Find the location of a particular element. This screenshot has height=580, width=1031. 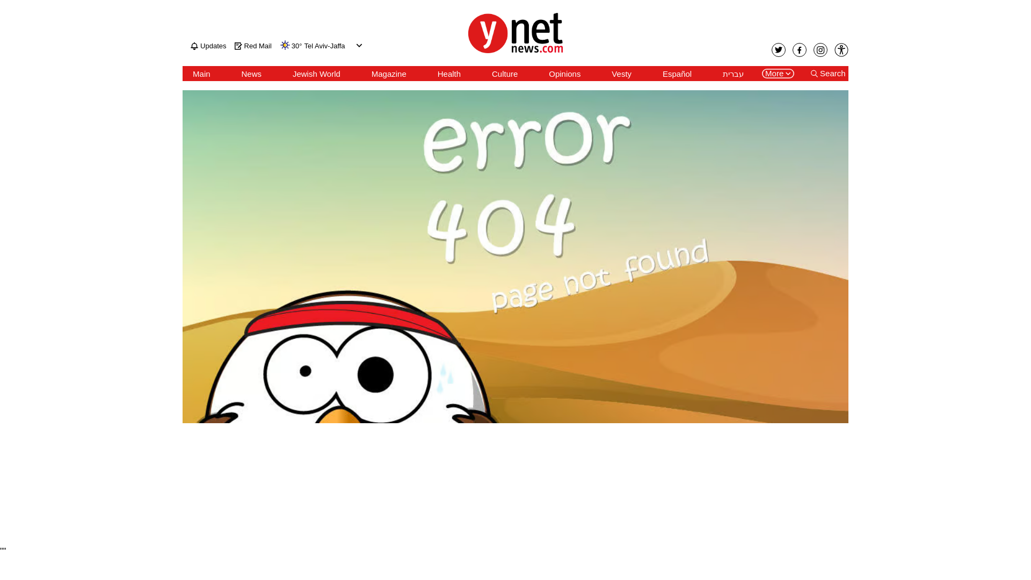

Opinions is located at coordinates (564, 74).